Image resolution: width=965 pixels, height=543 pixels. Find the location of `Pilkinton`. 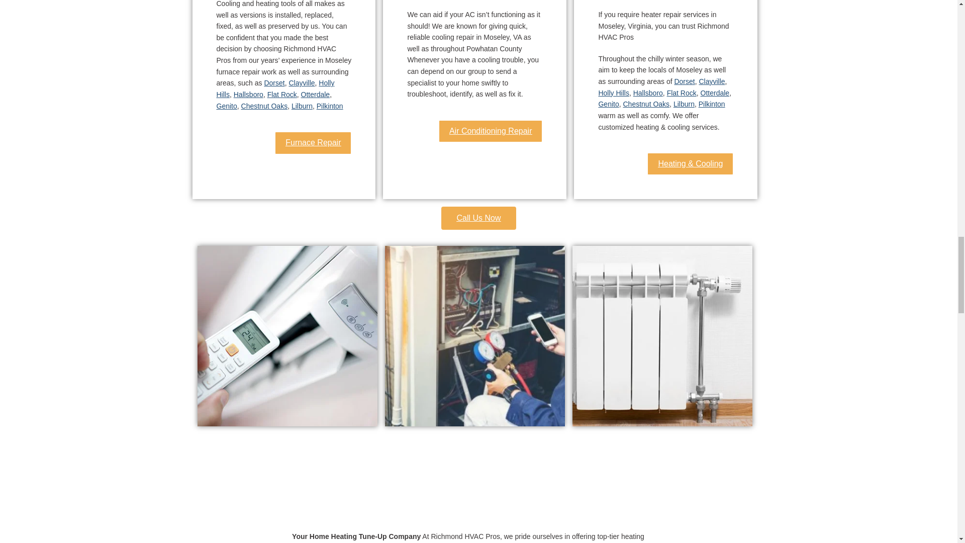

Pilkinton is located at coordinates (712, 104).